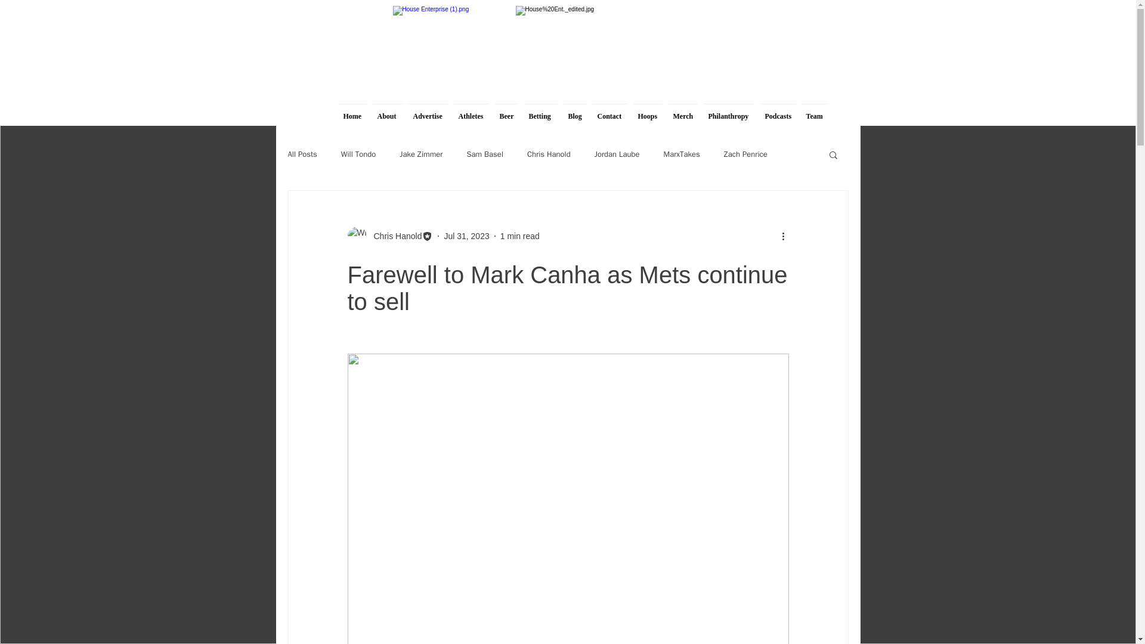  I want to click on Advertise, so click(428, 111).